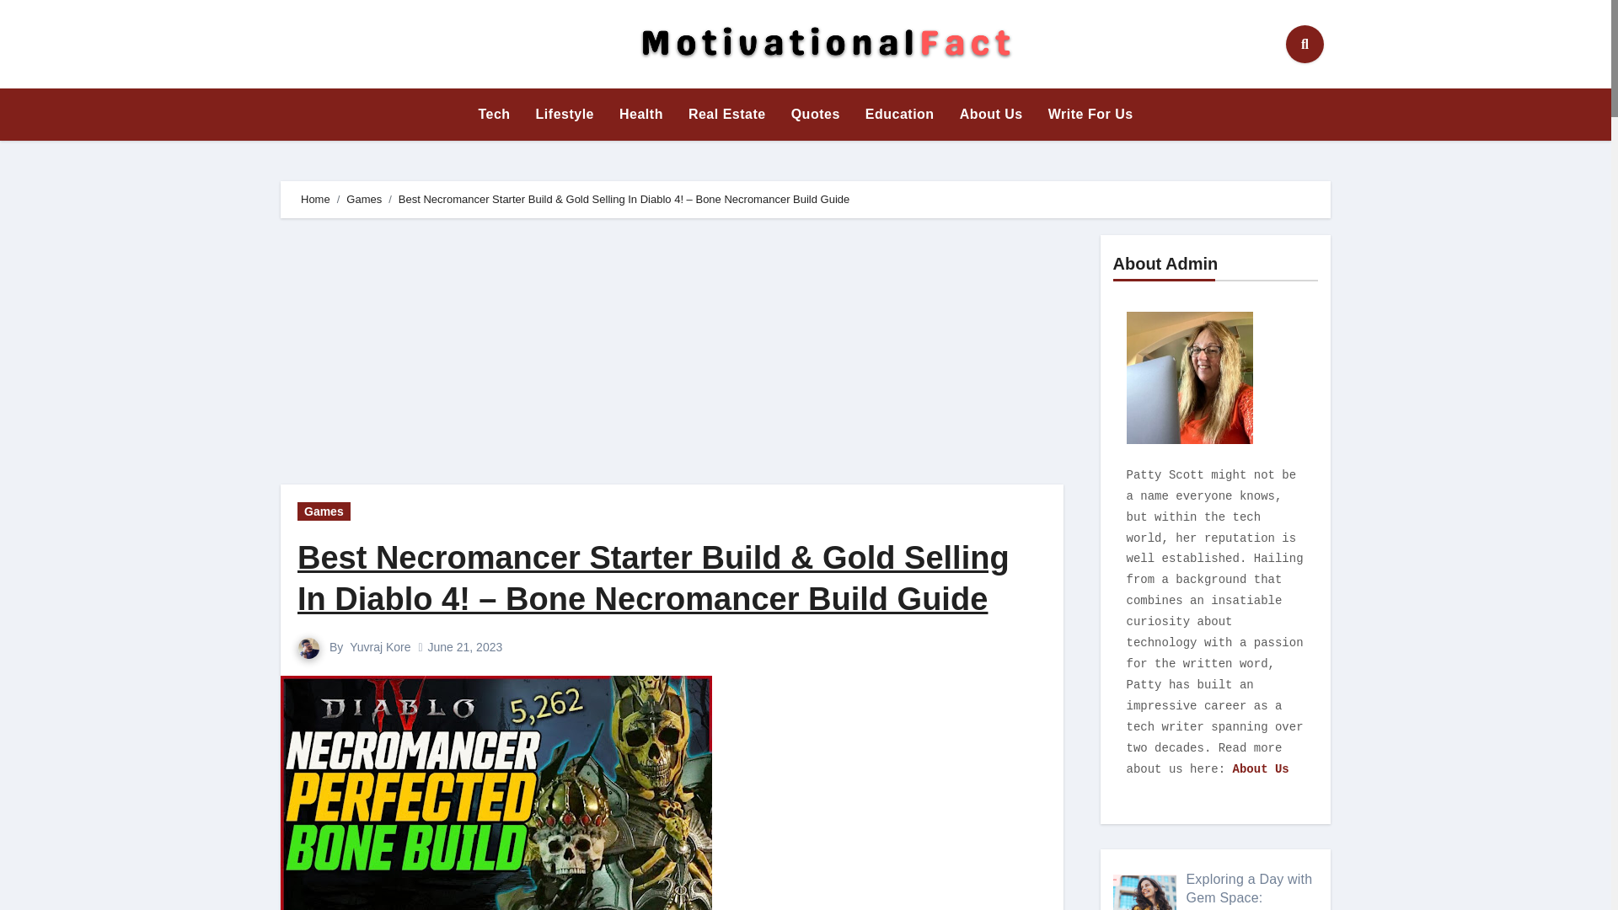 This screenshot has height=910, width=1618. I want to click on Health, so click(641, 115).